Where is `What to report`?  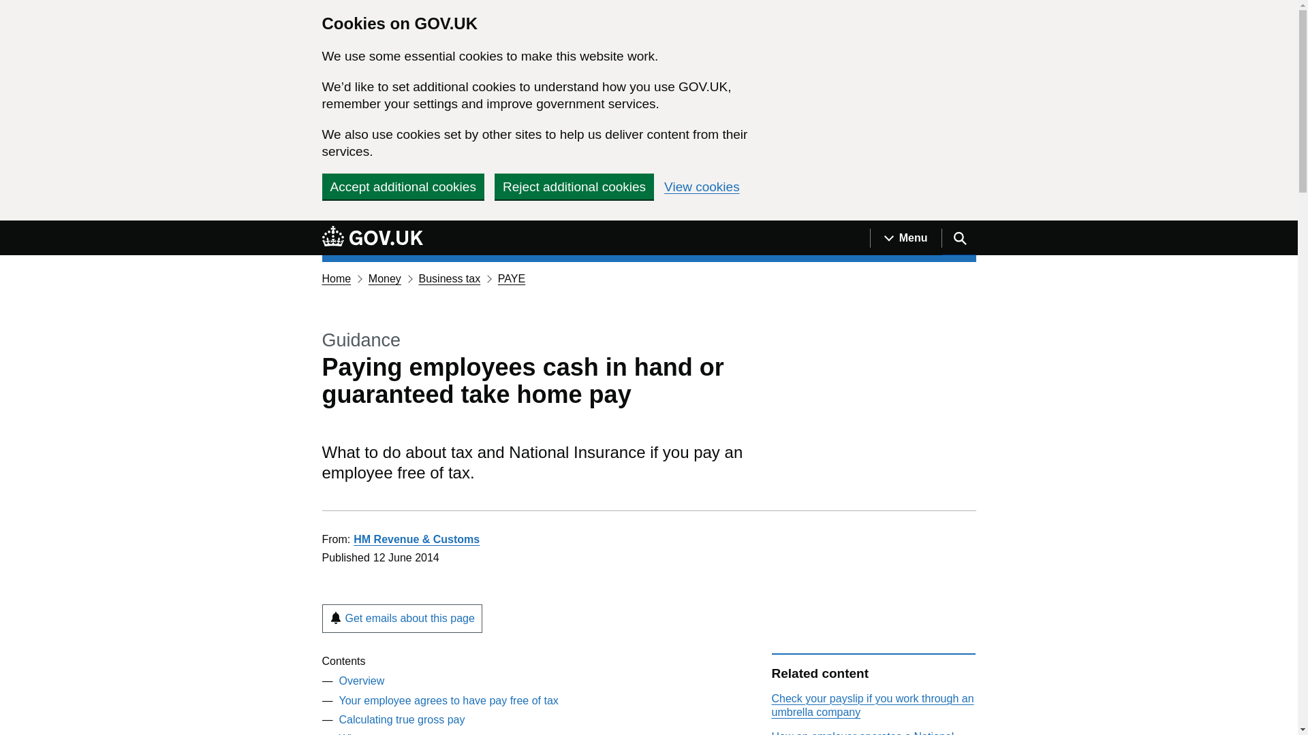
What to report is located at coordinates (373, 734).